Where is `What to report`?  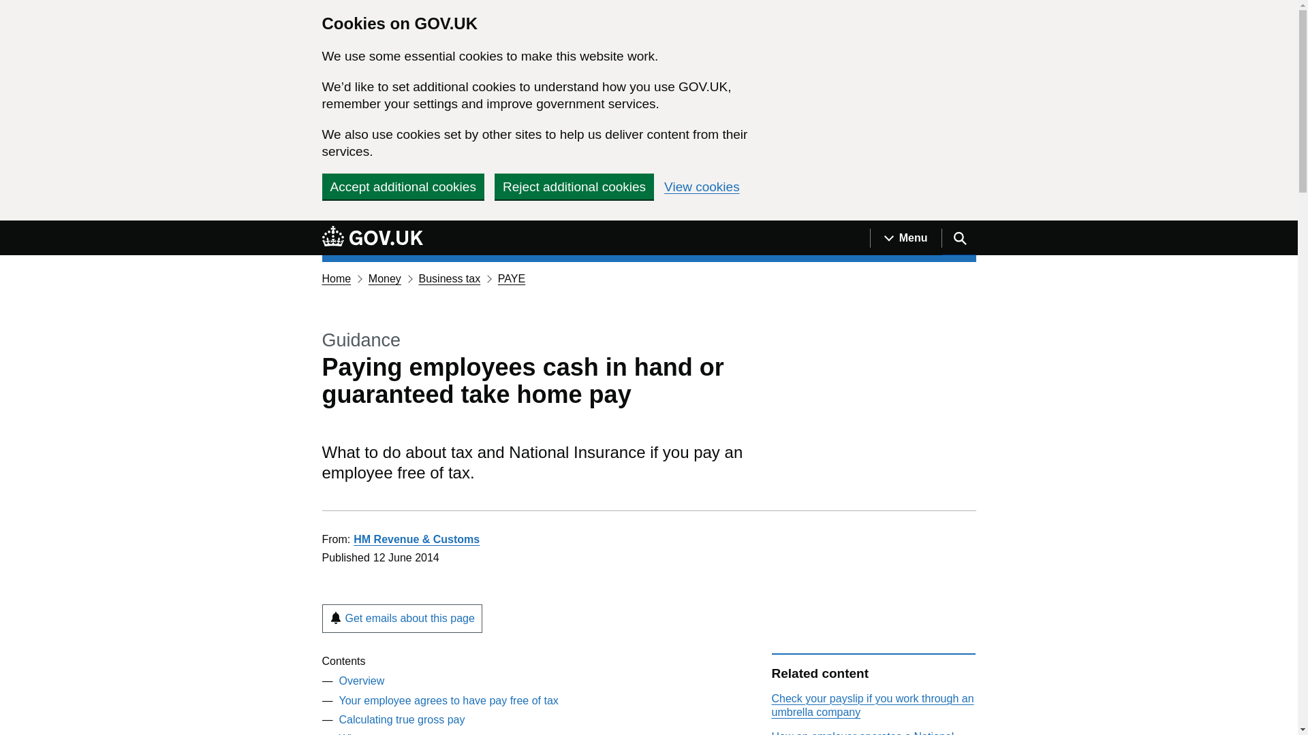
What to report is located at coordinates (373, 734).